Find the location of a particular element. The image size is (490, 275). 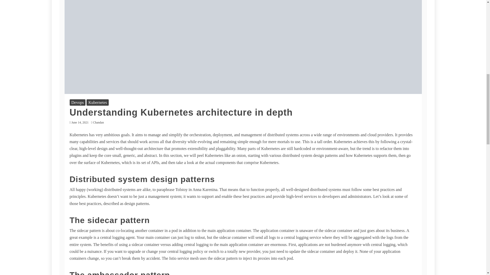

June 14, 2021 is located at coordinates (80, 122).